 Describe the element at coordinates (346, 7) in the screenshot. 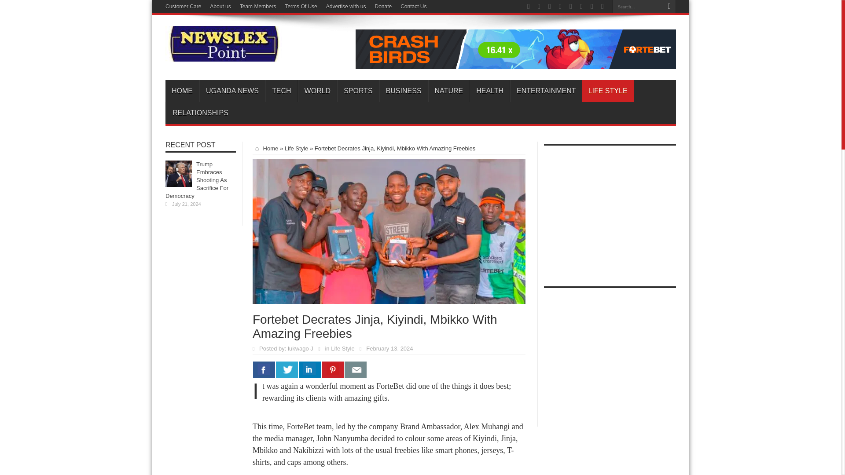

I see `Advertise with us` at that location.